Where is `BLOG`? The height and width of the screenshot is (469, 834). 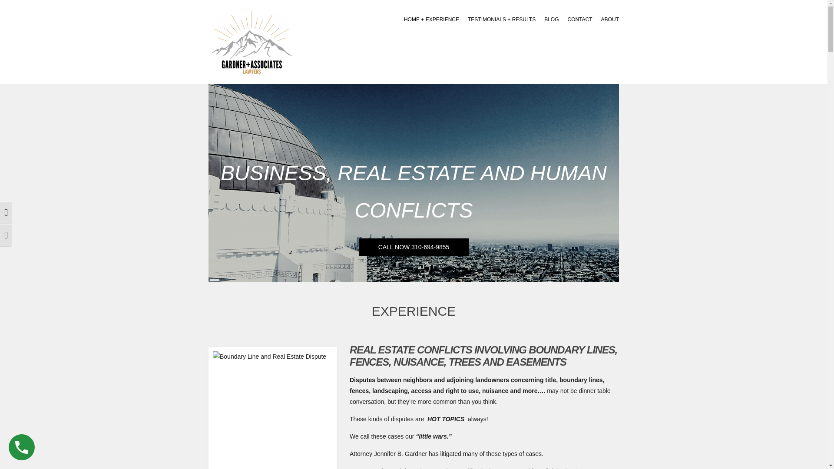 BLOG is located at coordinates (552, 20).